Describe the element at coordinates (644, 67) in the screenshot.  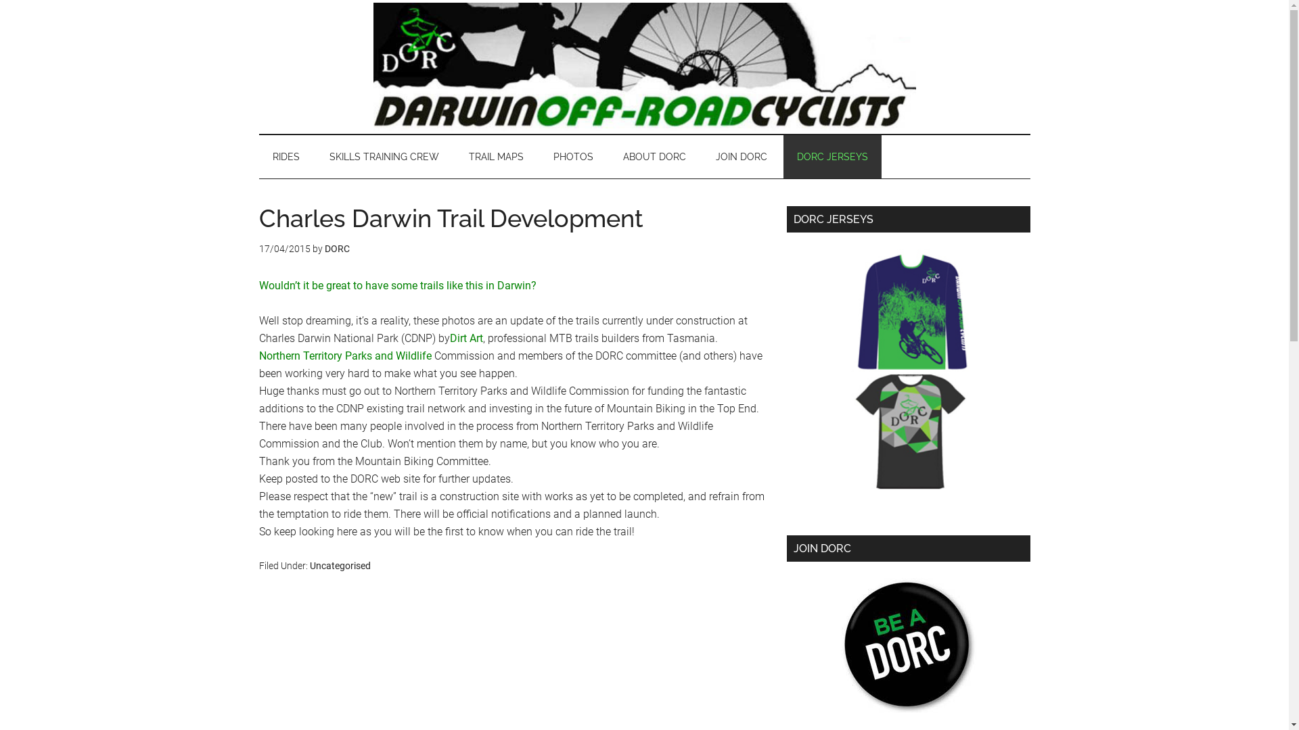
I see `DORC - Darwin Off Road Cyclists` at that location.